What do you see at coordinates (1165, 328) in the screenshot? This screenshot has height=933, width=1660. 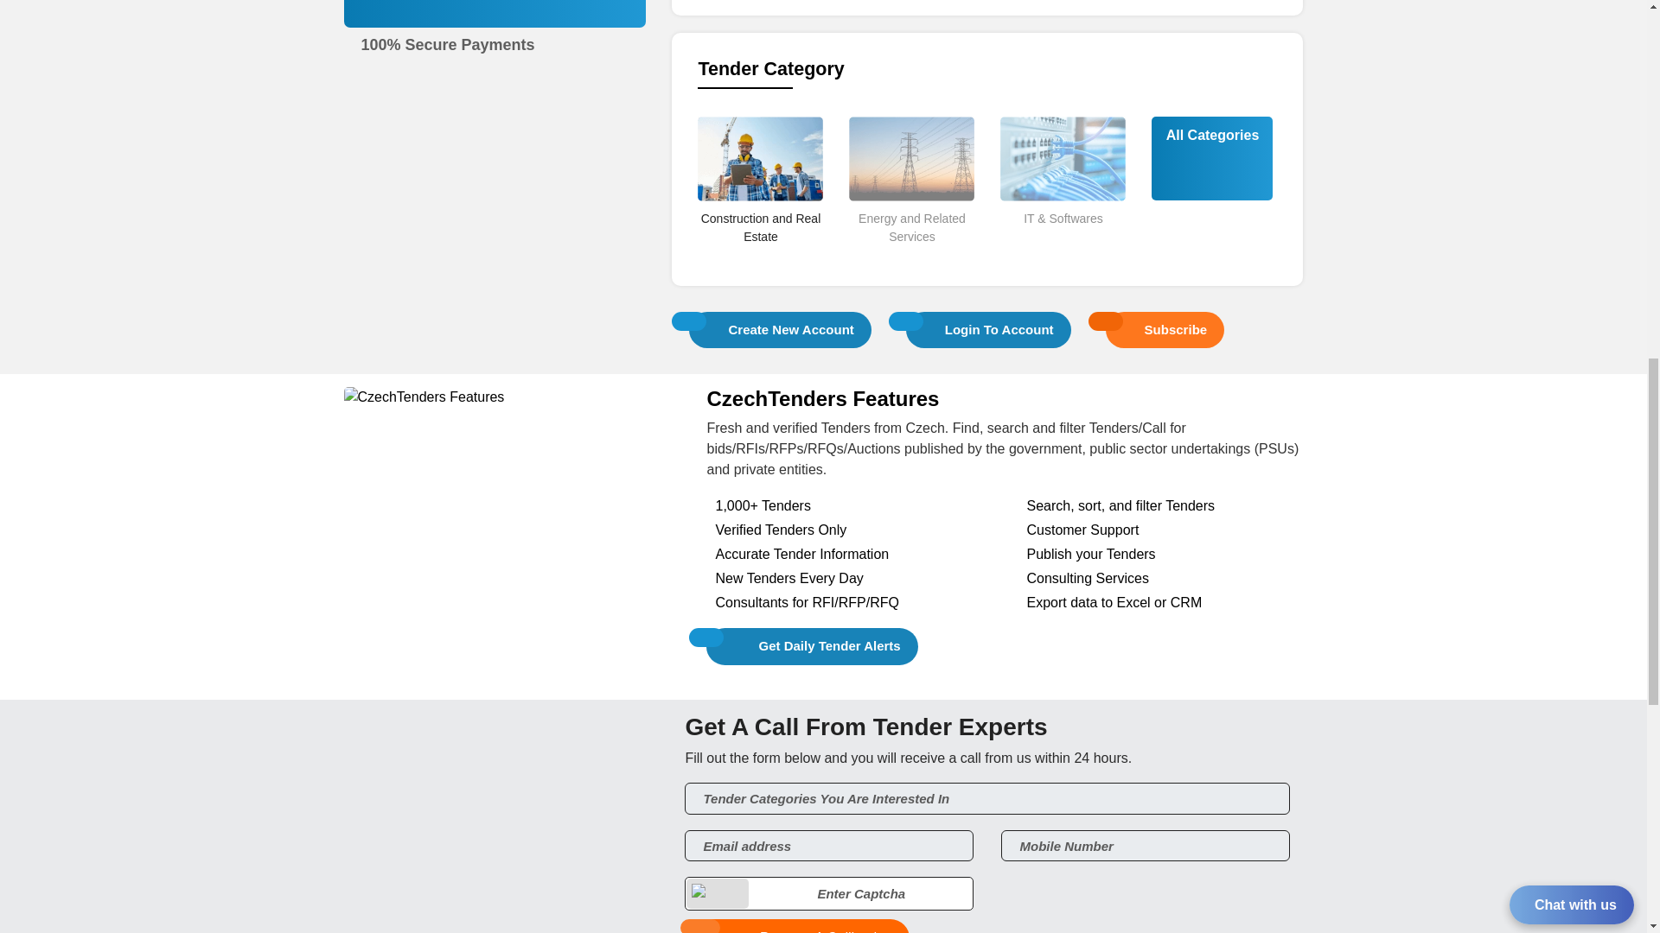 I see `Subscribe` at bounding box center [1165, 328].